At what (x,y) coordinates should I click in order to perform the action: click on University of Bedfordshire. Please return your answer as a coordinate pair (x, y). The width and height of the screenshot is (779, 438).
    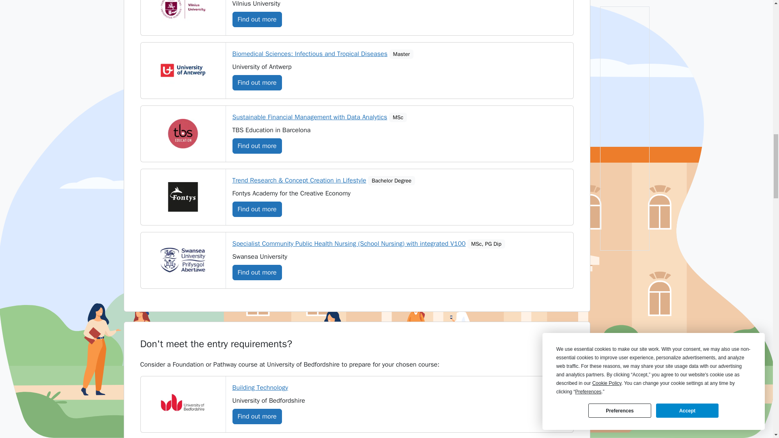
    Looking at the image, I should click on (183, 404).